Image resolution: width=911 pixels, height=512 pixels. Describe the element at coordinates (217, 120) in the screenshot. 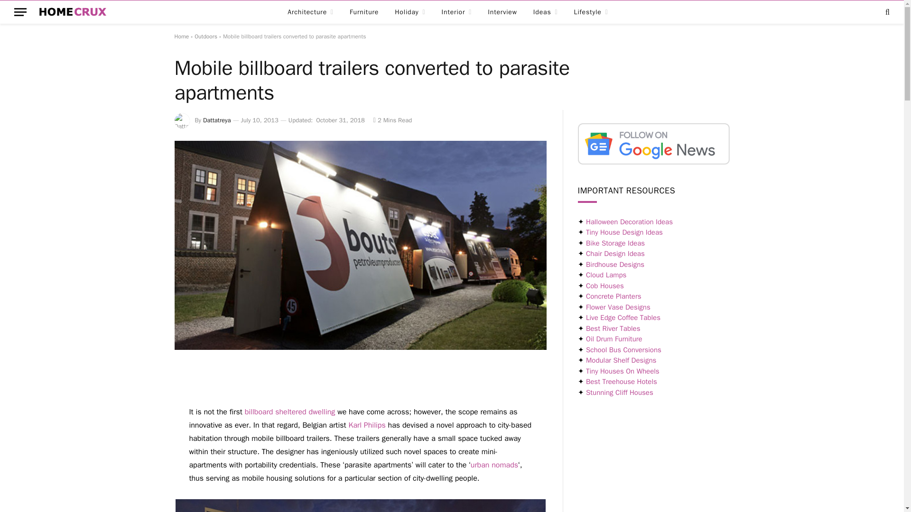

I see `Posts by Dattatreya` at that location.